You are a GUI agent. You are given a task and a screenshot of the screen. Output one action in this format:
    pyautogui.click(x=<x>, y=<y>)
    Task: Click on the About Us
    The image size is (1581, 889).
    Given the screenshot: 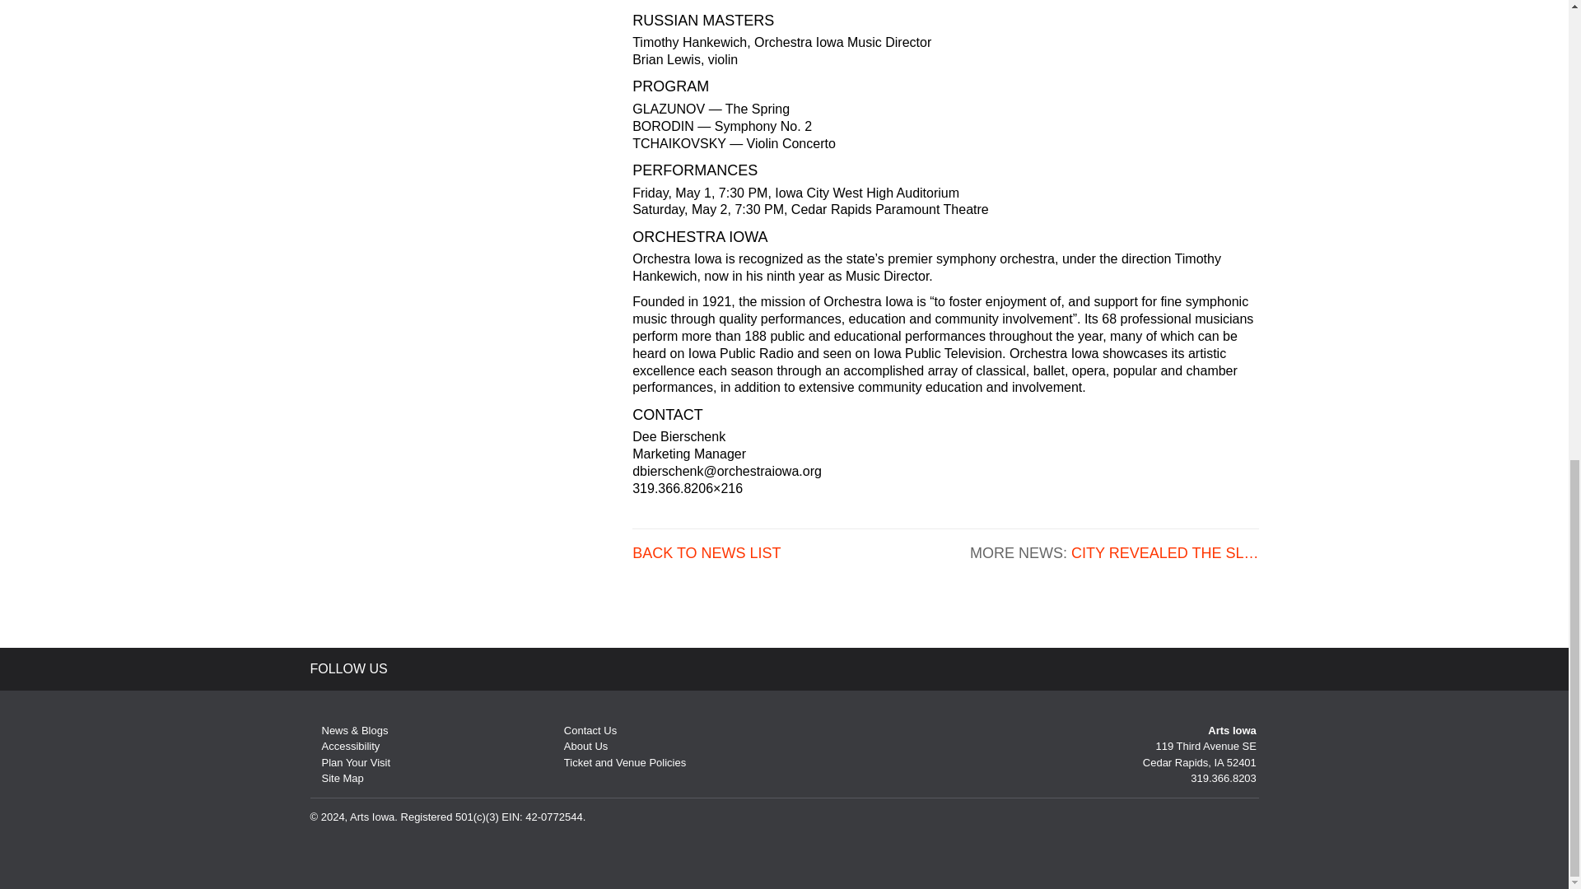 What is the action you would take?
    pyautogui.click(x=580, y=746)
    